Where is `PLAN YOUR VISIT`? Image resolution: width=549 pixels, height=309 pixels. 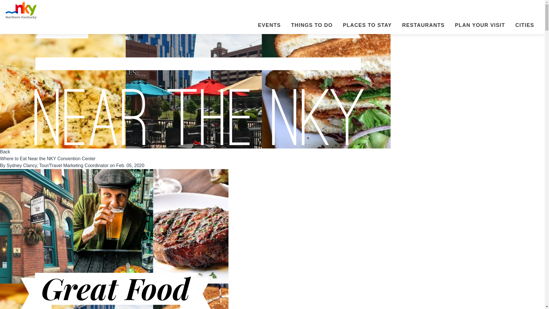
PLAN YOUR VISIT is located at coordinates (479, 26).